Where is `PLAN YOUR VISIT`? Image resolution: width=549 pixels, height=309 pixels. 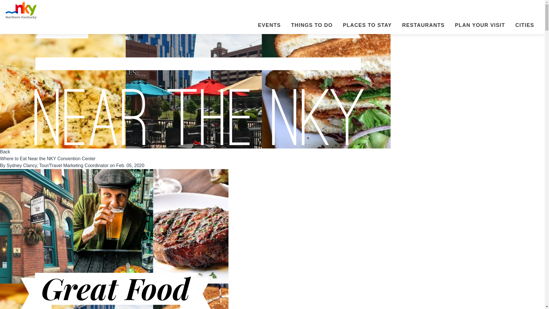
PLAN YOUR VISIT is located at coordinates (479, 26).